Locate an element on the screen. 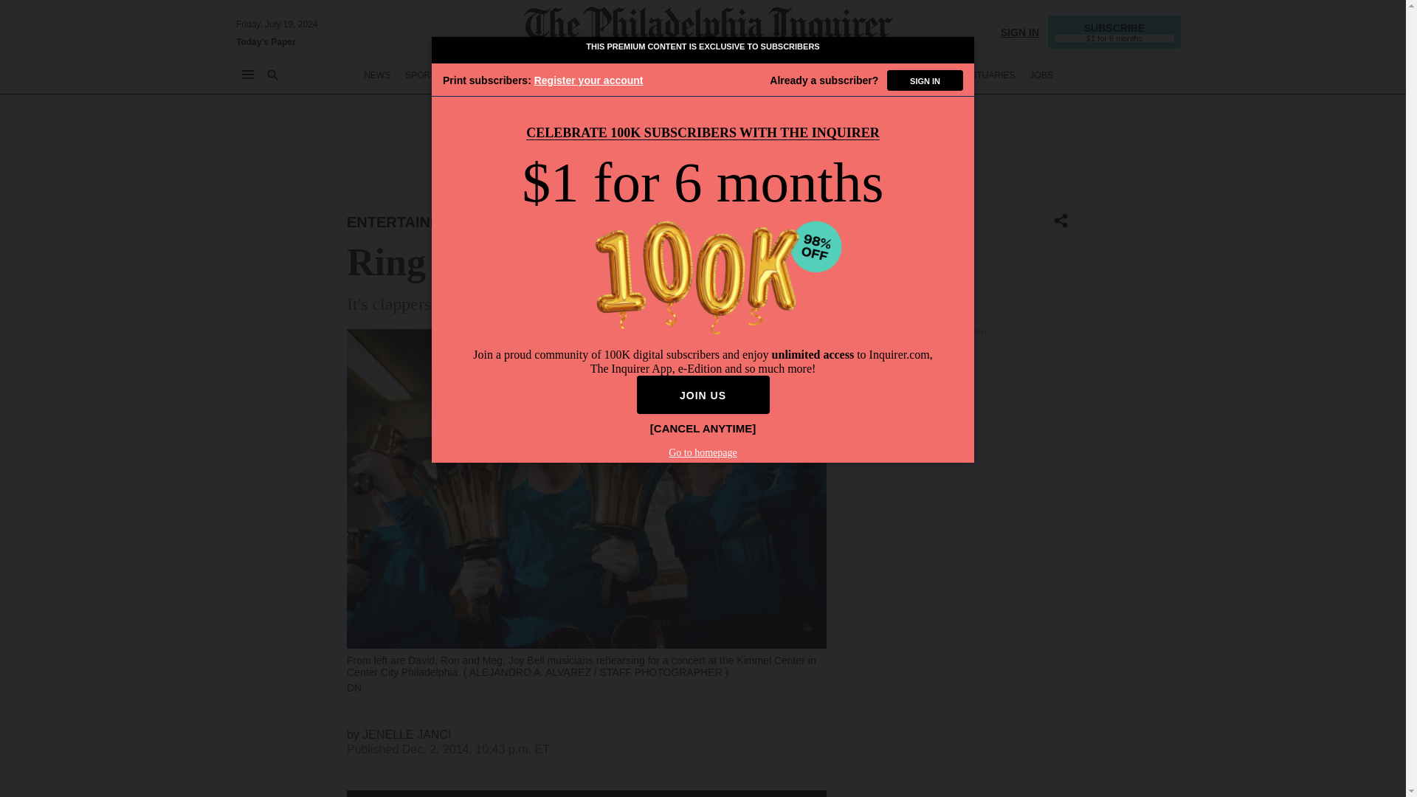 The image size is (1417, 797). POLITICS is located at coordinates (641, 75).